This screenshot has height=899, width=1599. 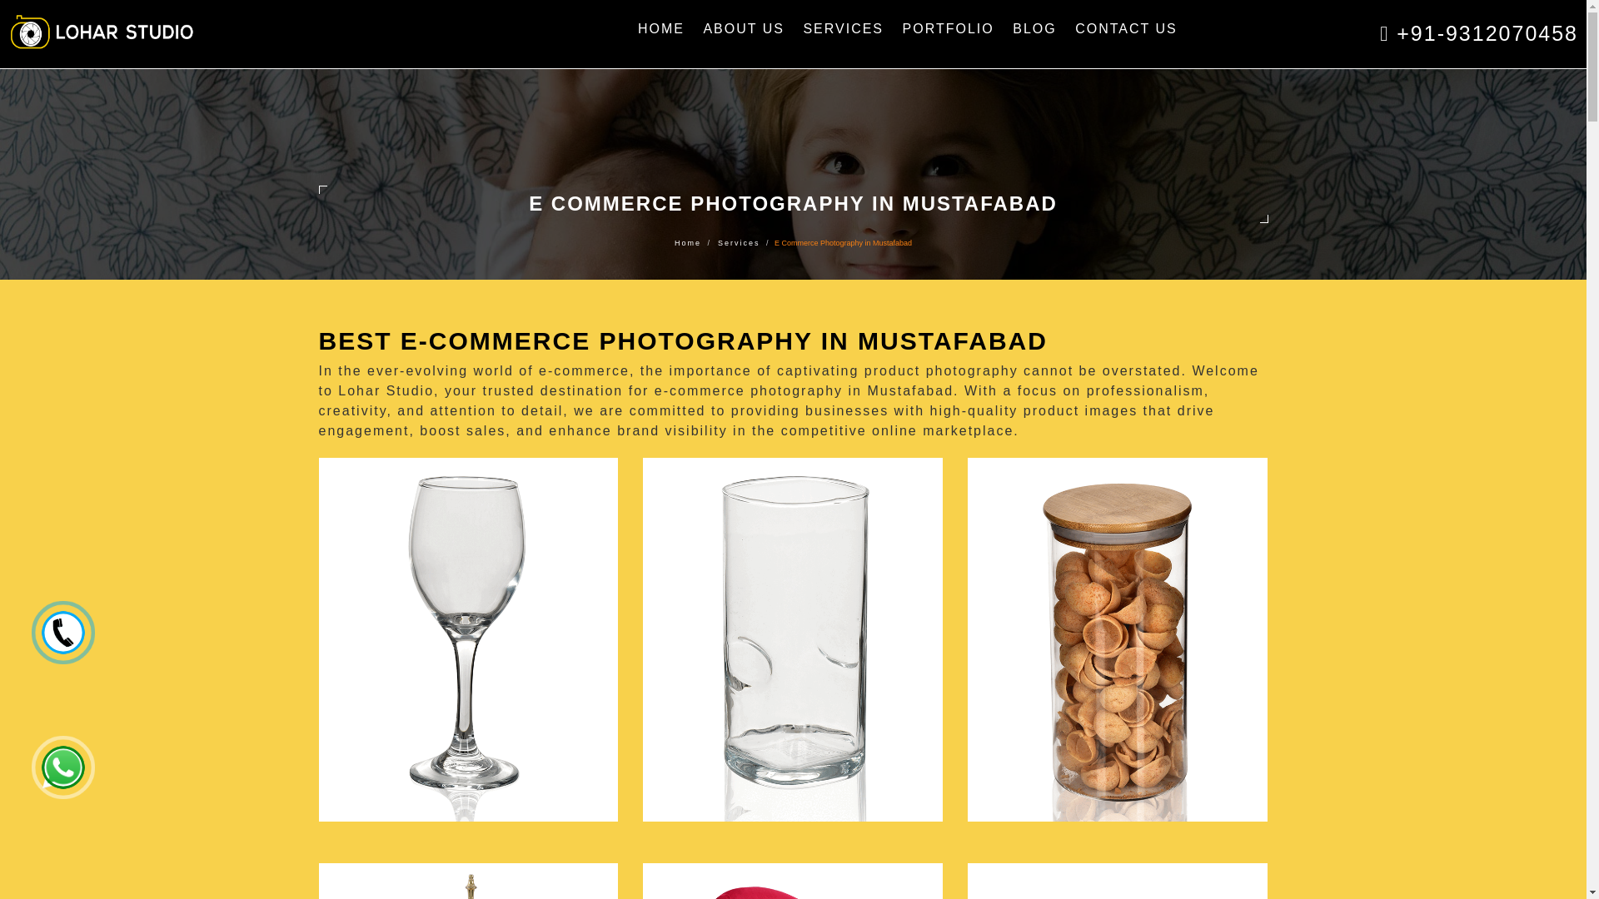 I want to click on BLOG, so click(x=1034, y=29).